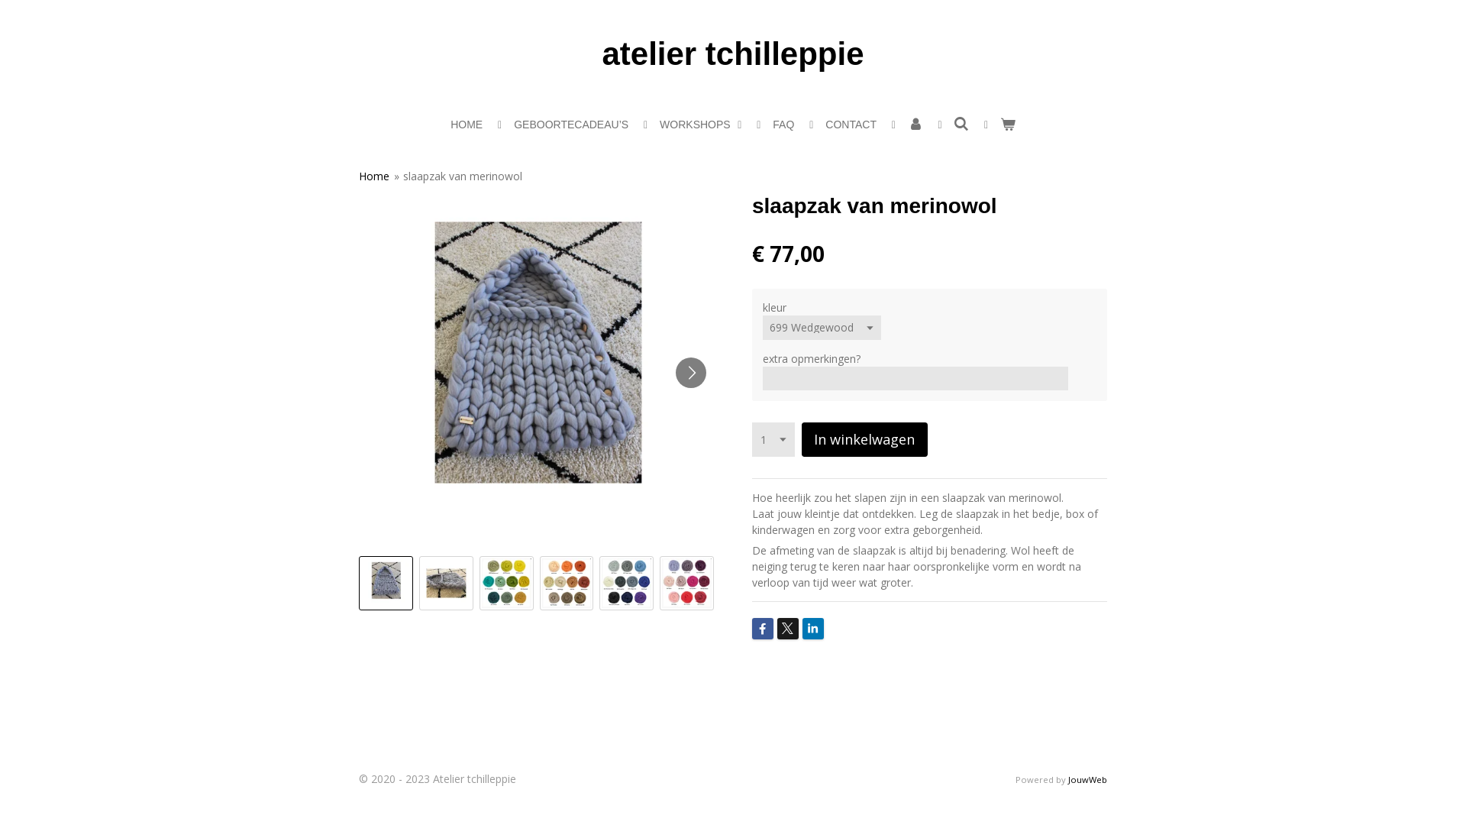 This screenshot has width=1466, height=825. Describe the element at coordinates (701, 125) in the screenshot. I see `WORKSHOPS` at that location.